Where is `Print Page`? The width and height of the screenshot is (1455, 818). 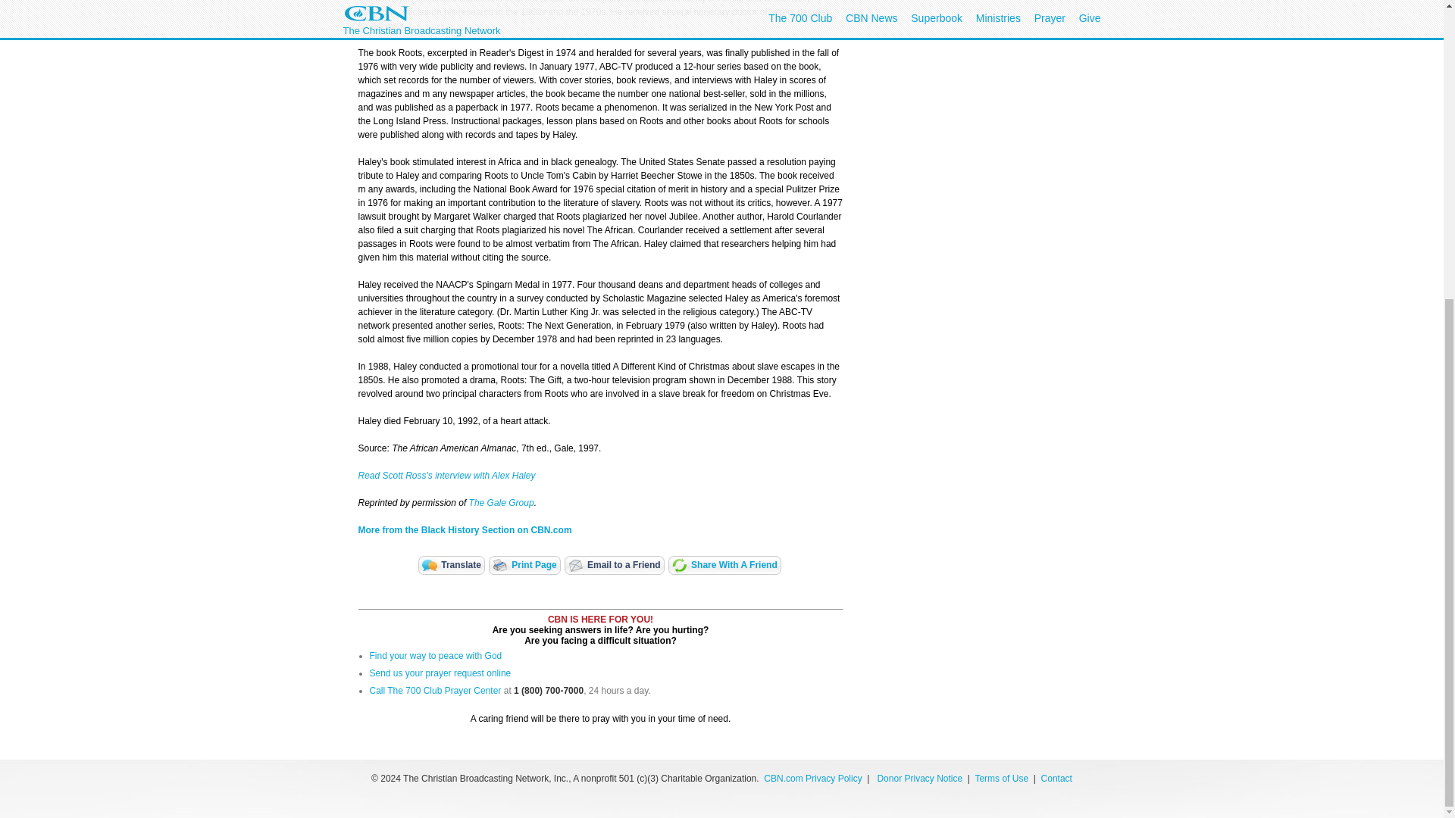 Print Page is located at coordinates (524, 565).